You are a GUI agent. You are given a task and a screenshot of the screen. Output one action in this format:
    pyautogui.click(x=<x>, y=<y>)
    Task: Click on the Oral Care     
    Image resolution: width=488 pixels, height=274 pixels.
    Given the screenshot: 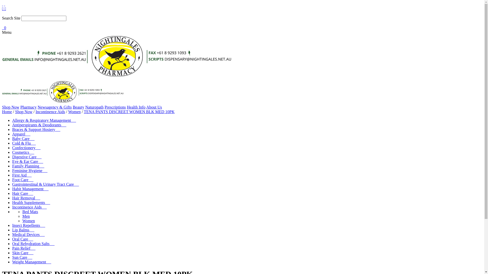 What is the action you would take?
    pyautogui.click(x=23, y=239)
    